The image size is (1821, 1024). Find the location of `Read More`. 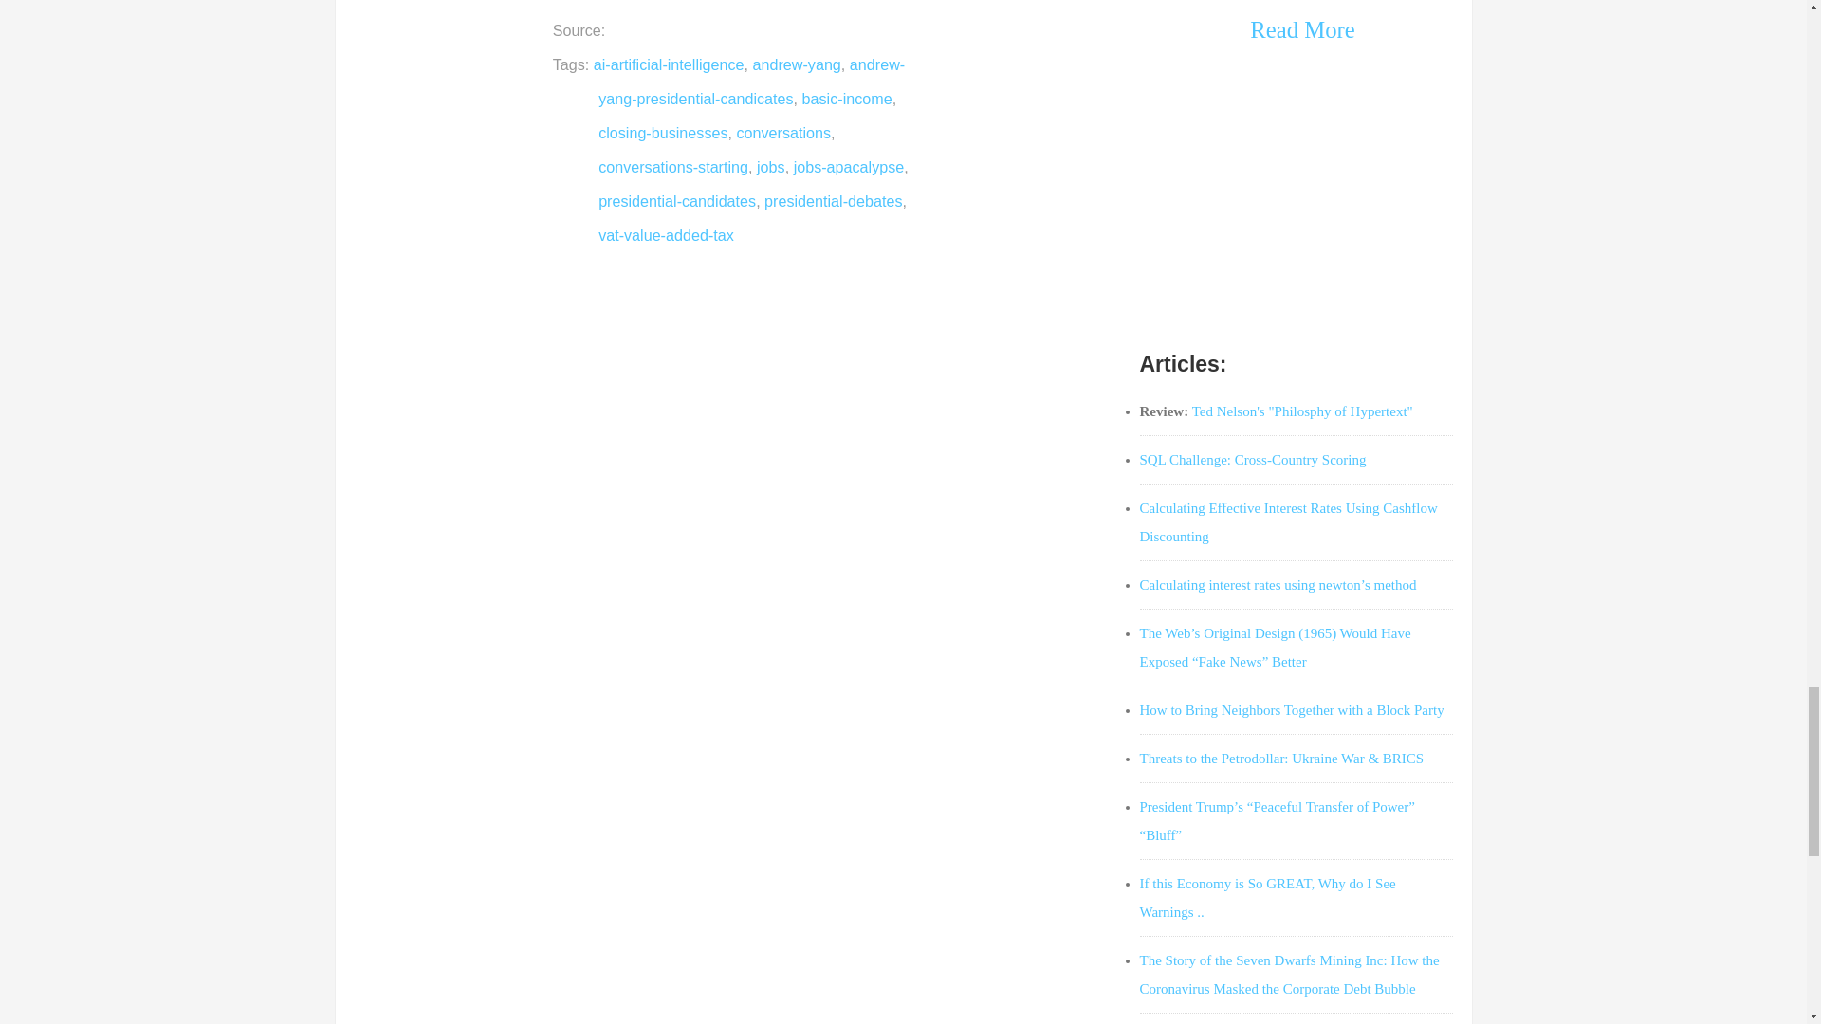

Read More is located at coordinates (1301, 30).